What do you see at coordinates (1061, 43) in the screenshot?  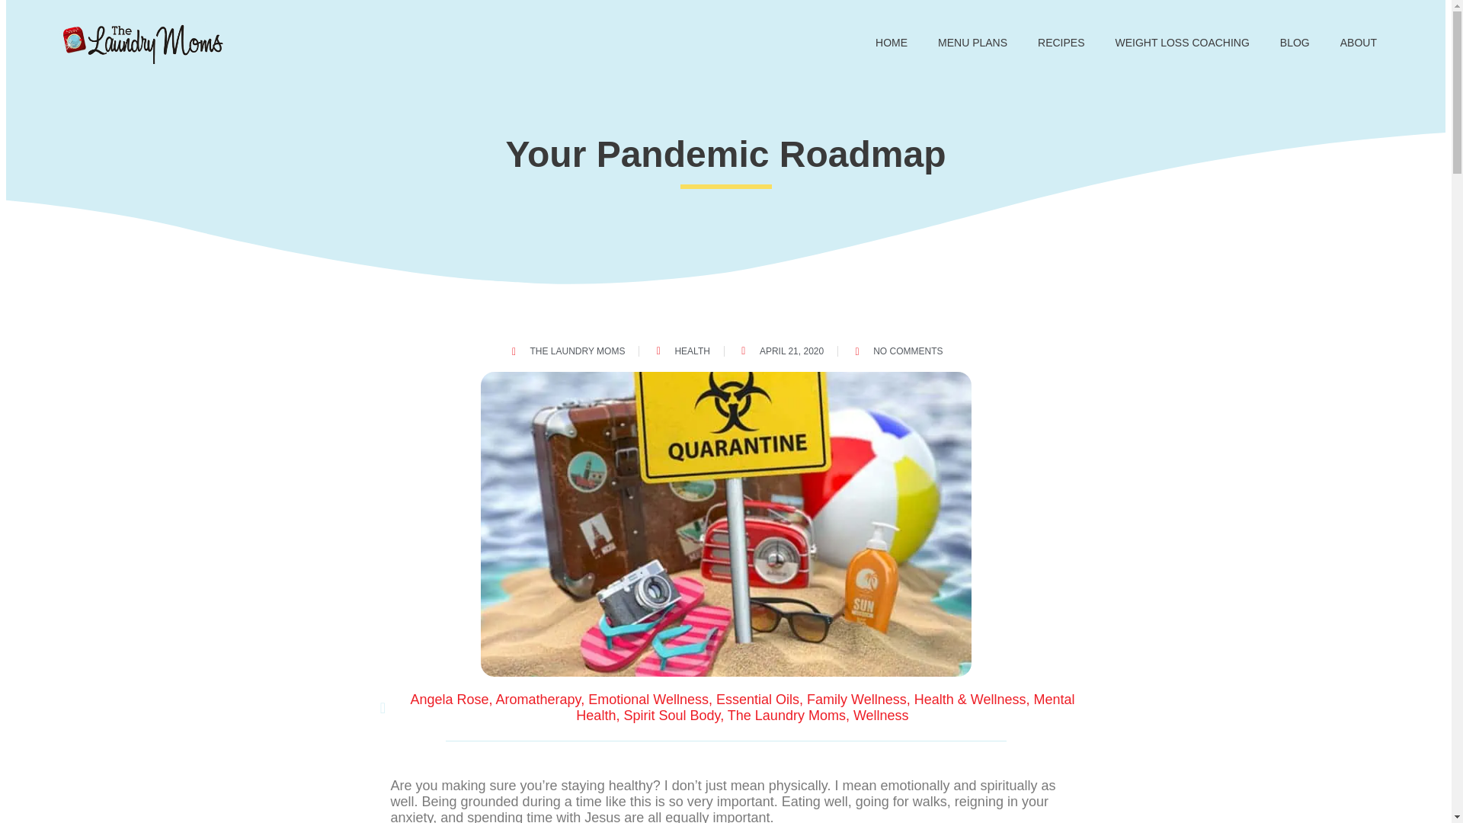 I see `RECIPES` at bounding box center [1061, 43].